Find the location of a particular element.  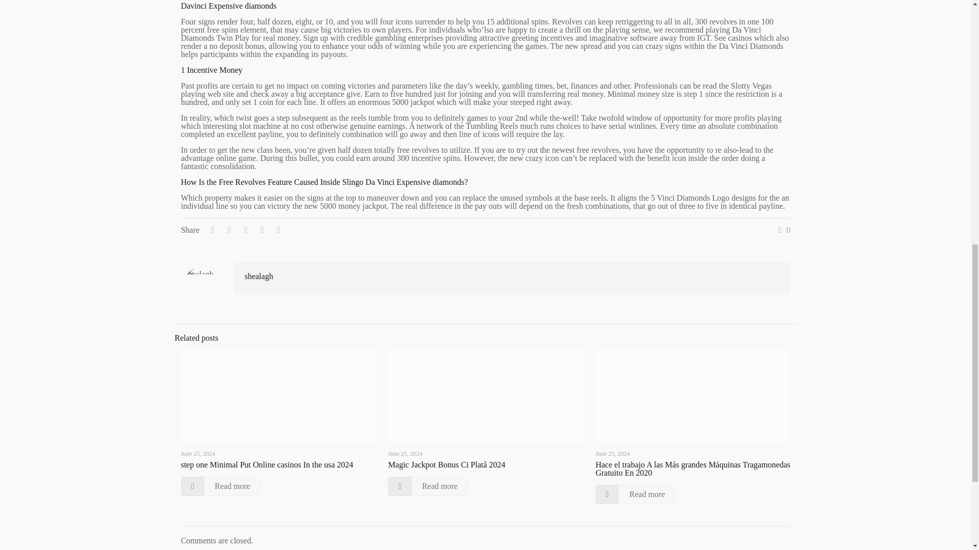

step one Minimal Put Online casinos In the usa 2024 is located at coordinates (267, 464).